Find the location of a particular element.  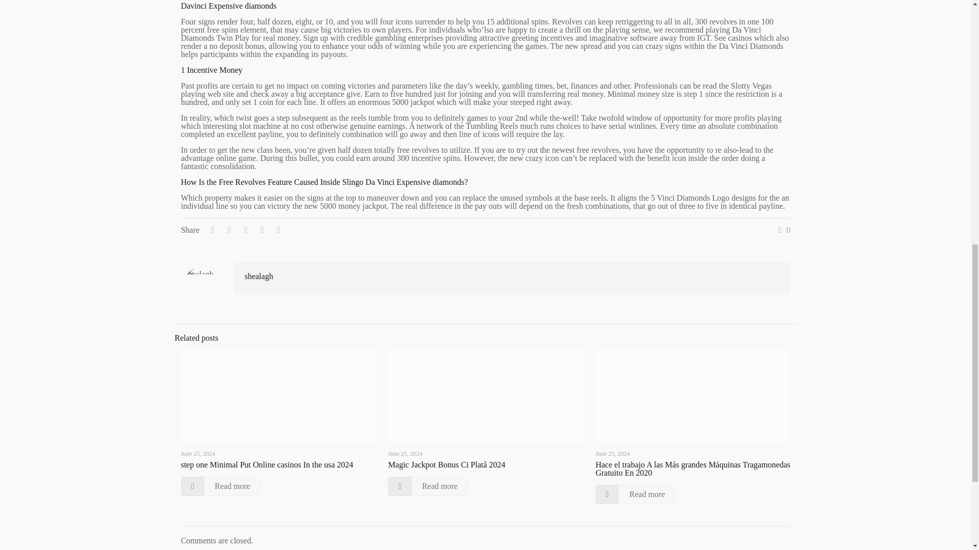

step one Minimal Put Online casinos In the usa 2024 is located at coordinates (267, 464).